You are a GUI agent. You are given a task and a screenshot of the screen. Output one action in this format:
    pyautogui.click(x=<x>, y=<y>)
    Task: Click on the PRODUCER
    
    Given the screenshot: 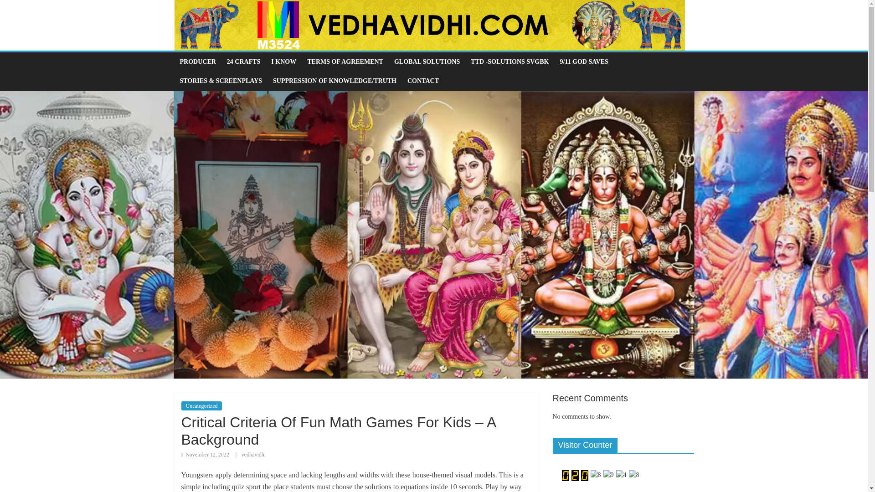 What is the action you would take?
    pyautogui.click(x=198, y=61)
    